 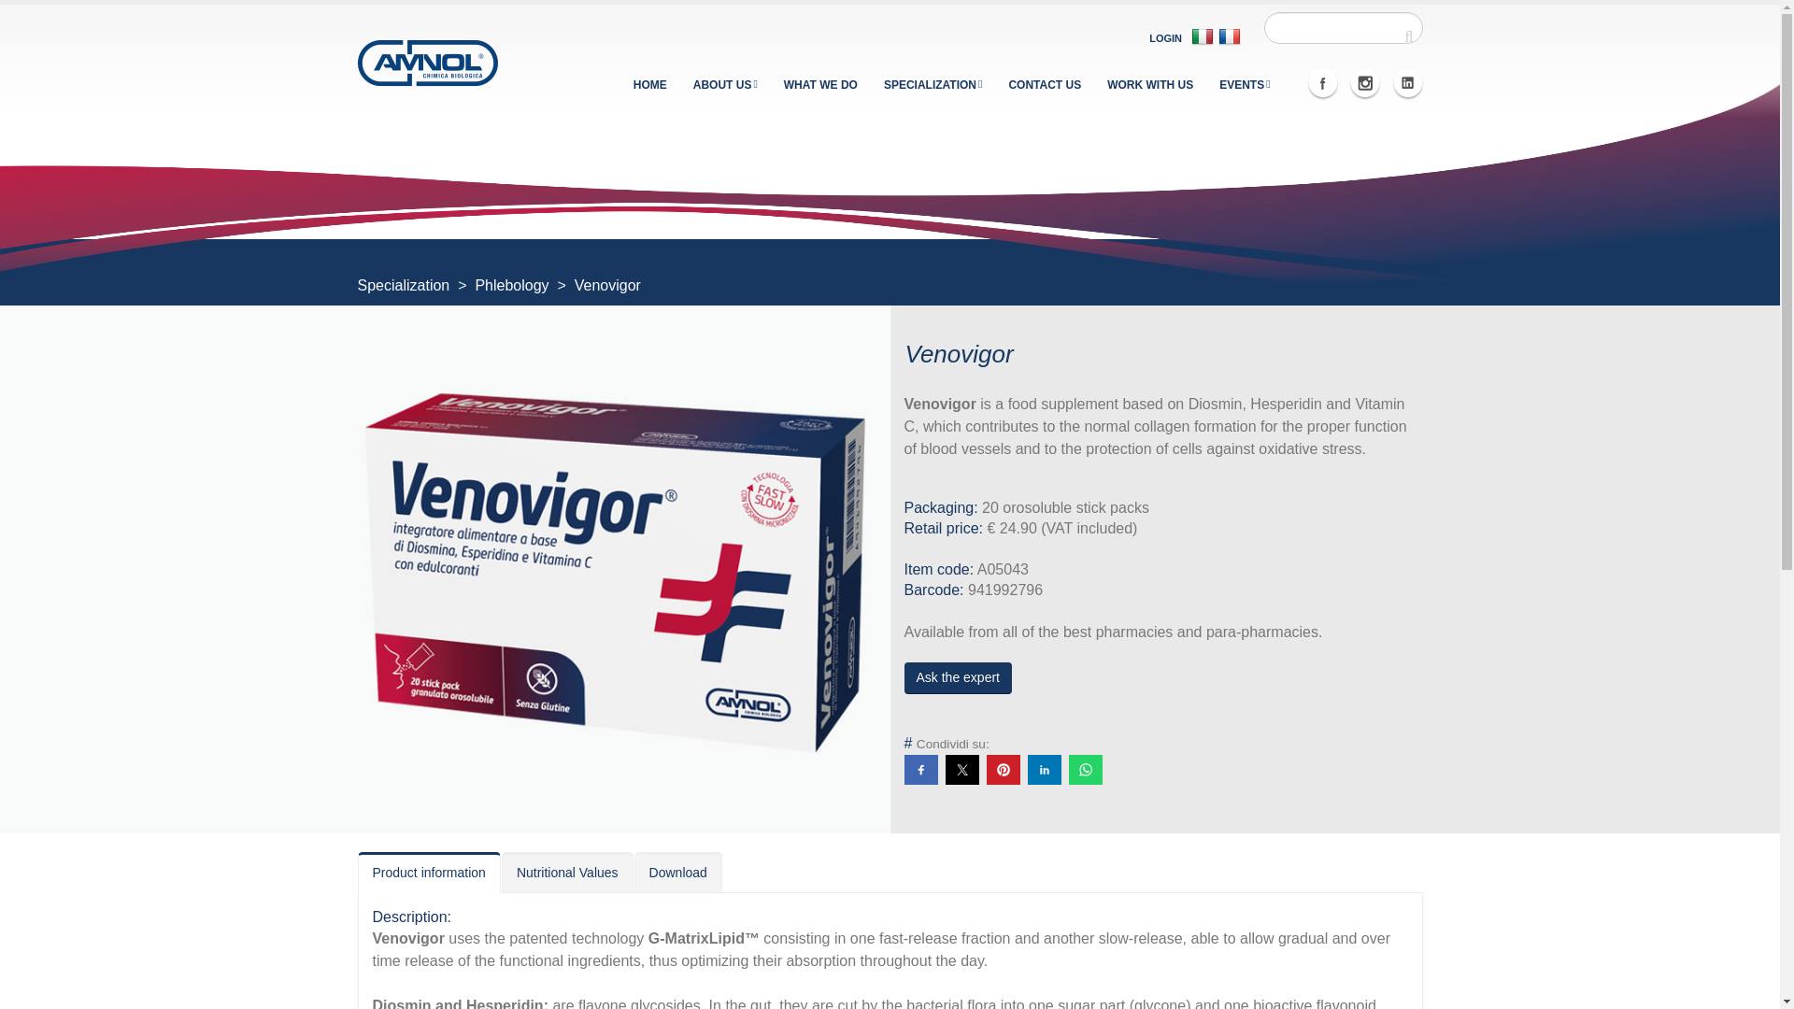 I want to click on WHAT WE DO, so click(x=820, y=85).